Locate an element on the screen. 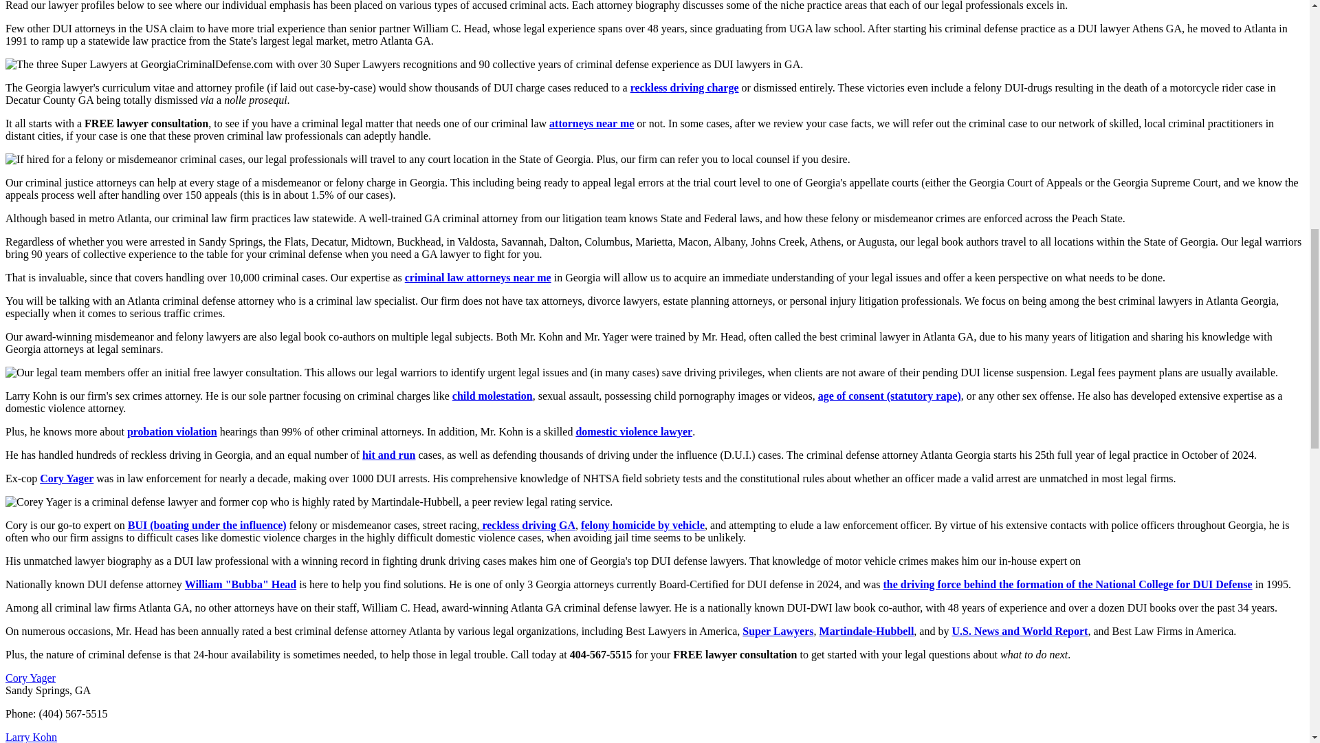 Image resolution: width=1320 pixels, height=743 pixels. Cory Yager is located at coordinates (66, 478).